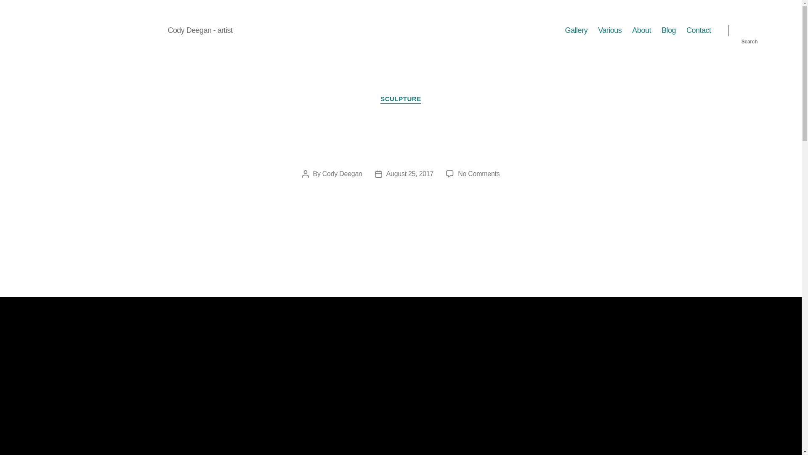  What do you see at coordinates (401, 99) in the screenshot?
I see `SCULPTURE` at bounding box center [401, 99].